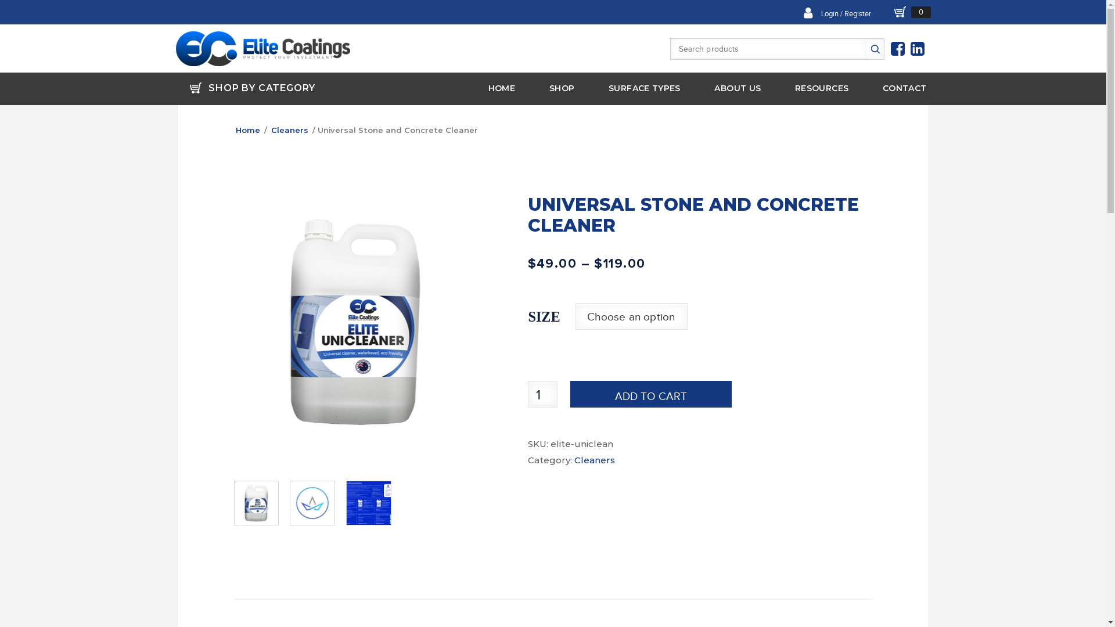 The width and height of the screenshot is (1115, 627). Describe the element at coordinates (651, 394) in the screenshot. I see `ADD TO CART` at that location.